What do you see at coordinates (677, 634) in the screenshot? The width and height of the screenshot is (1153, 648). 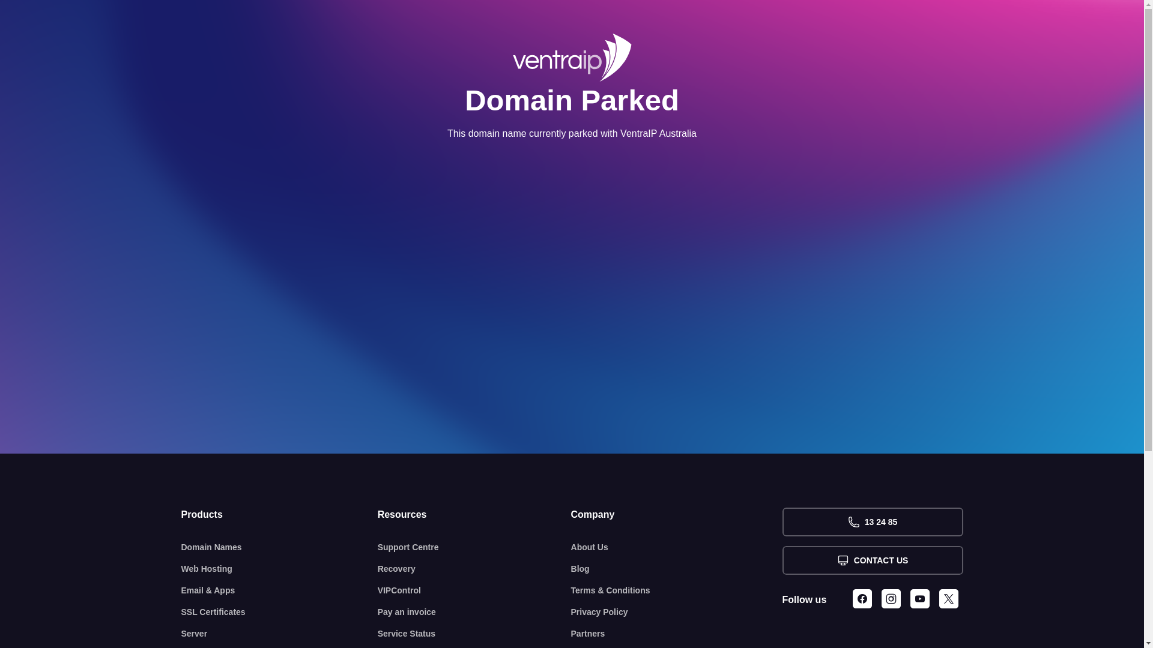 I see `Partners` at bounding box center [677, 634].